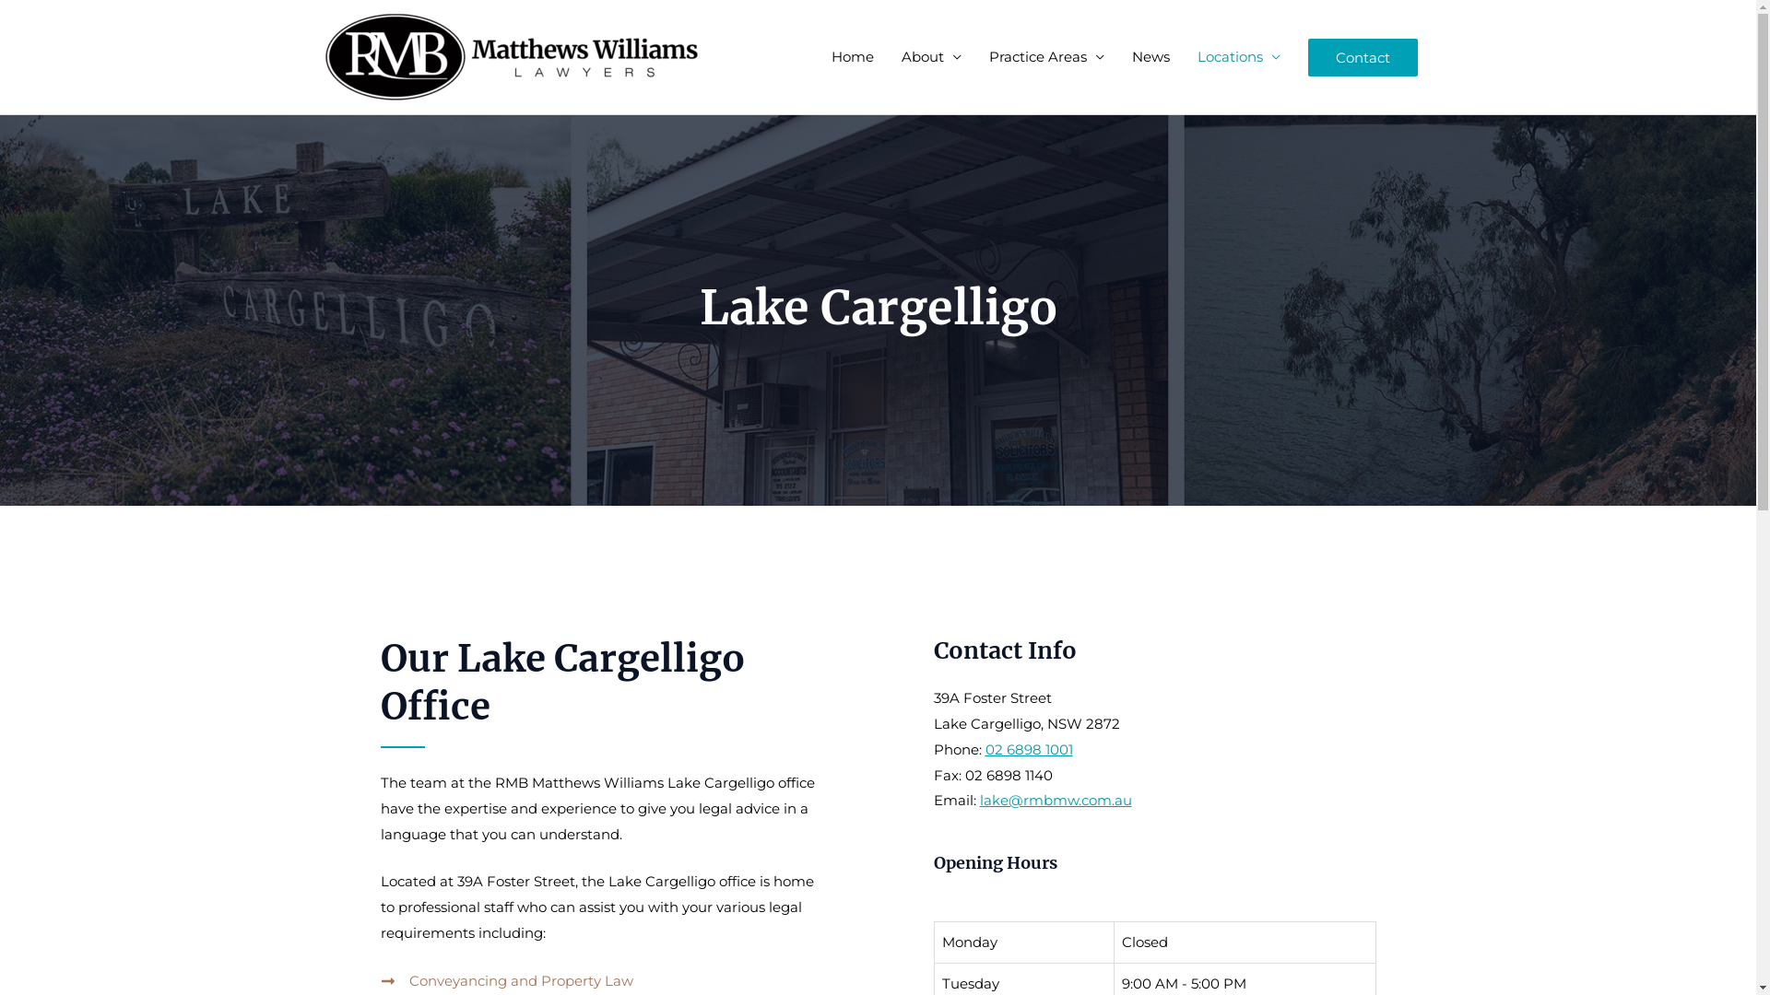  I want to click on Locations, so click(1239, 57).